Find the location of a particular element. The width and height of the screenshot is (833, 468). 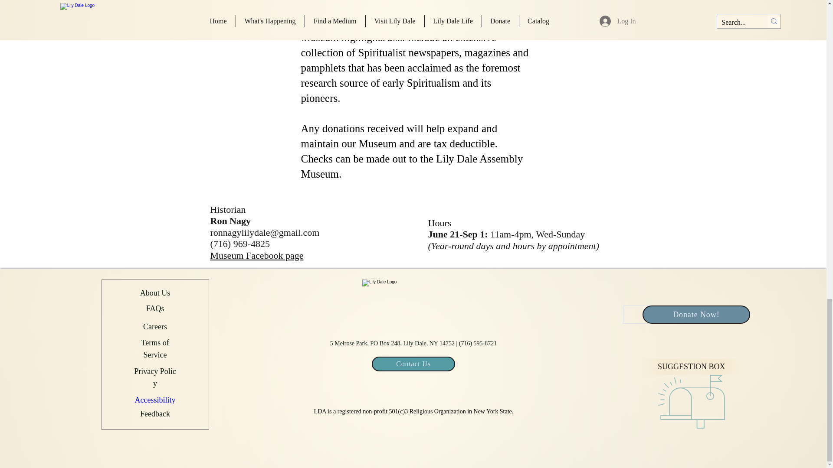

Careers is located at coordinates (155, 325).